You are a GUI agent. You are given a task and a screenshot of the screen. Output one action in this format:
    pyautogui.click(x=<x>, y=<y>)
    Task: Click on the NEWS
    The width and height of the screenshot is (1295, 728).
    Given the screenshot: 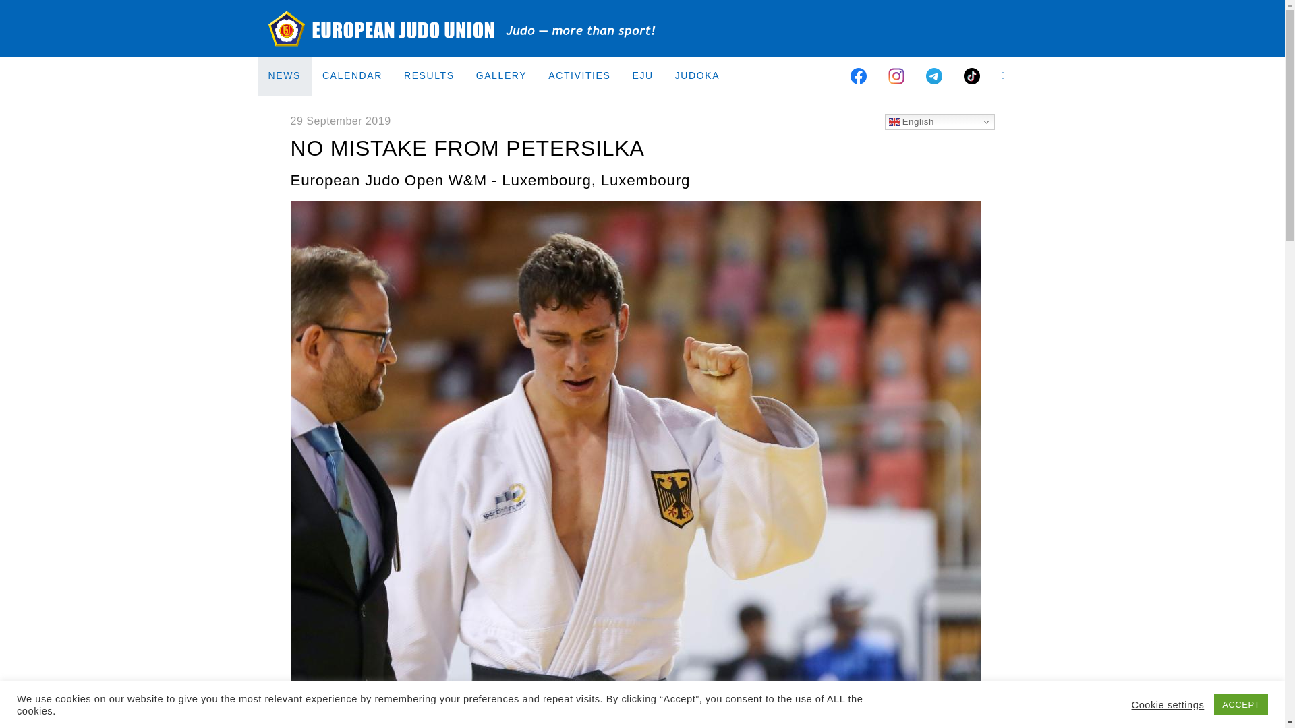 What is the action you would take?
    pyautogui.click(x=285, y=75)
    